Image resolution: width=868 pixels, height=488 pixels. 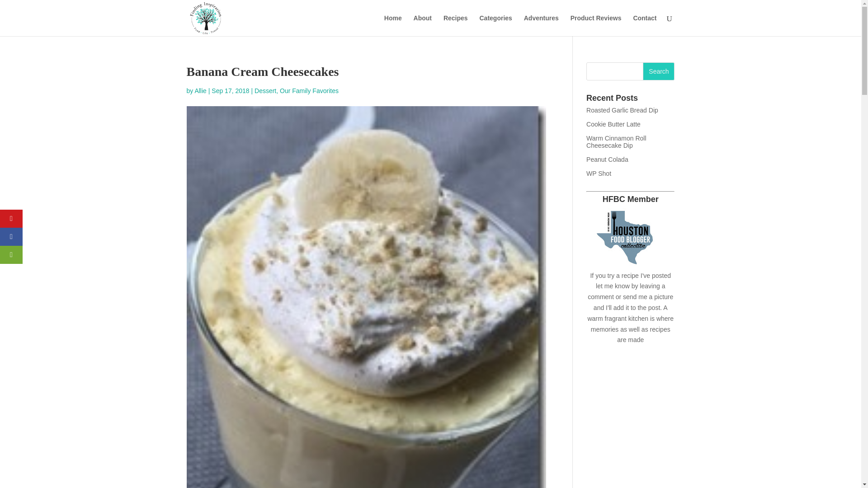 What do you see at coordinates (200, 91) in the screenshot?
I see `Allie` at bounding box center [200, 91].